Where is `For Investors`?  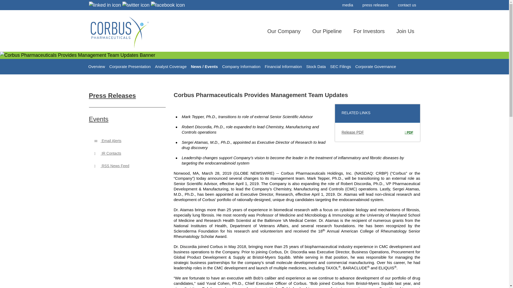 For Investors is located at coordinates (369, 36).